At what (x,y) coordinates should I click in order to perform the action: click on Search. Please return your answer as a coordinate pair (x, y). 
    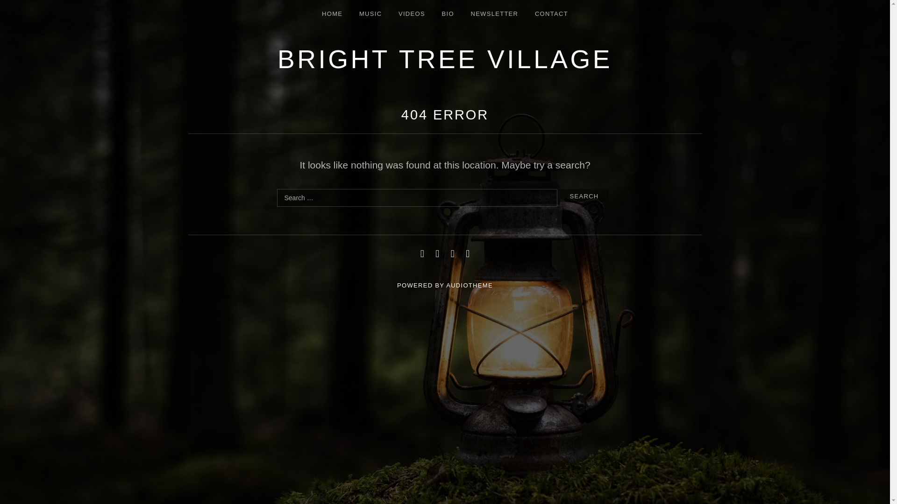
    Looking at the image, I should click on (584, 196).